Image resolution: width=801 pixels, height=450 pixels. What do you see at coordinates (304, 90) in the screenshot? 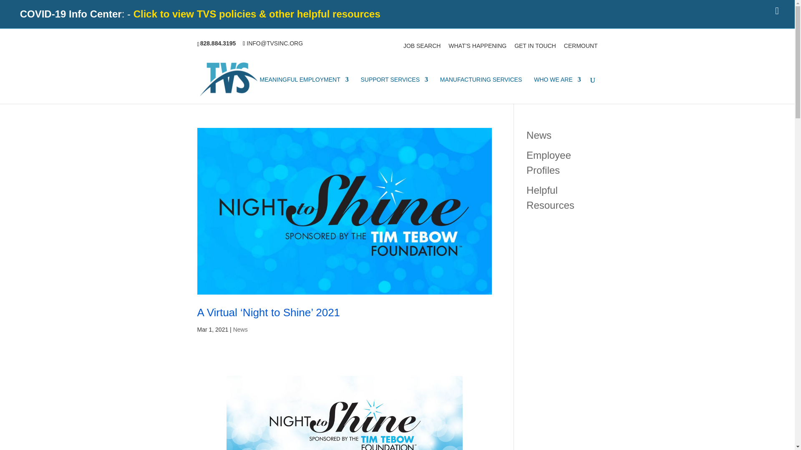
I see `MEANINGFUL EMPLOYMENT` at bounding box center [304, 90].